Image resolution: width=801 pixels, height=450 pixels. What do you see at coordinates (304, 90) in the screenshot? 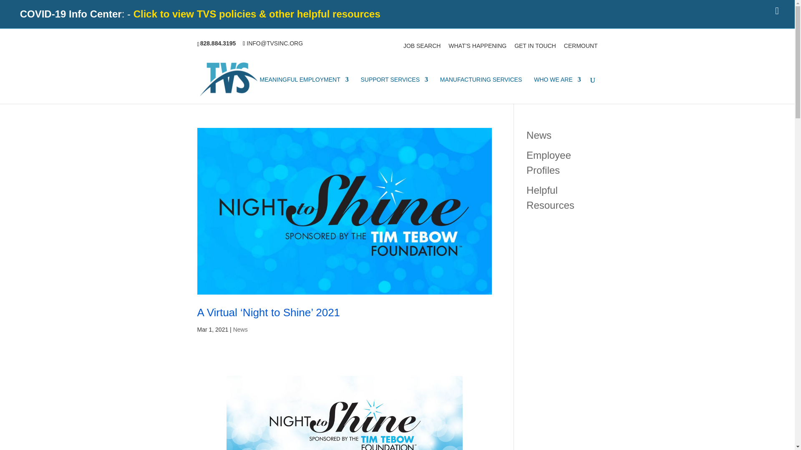
I see `MEANINGFUL EMPLOYMENT` at bounding box center [304, 90].